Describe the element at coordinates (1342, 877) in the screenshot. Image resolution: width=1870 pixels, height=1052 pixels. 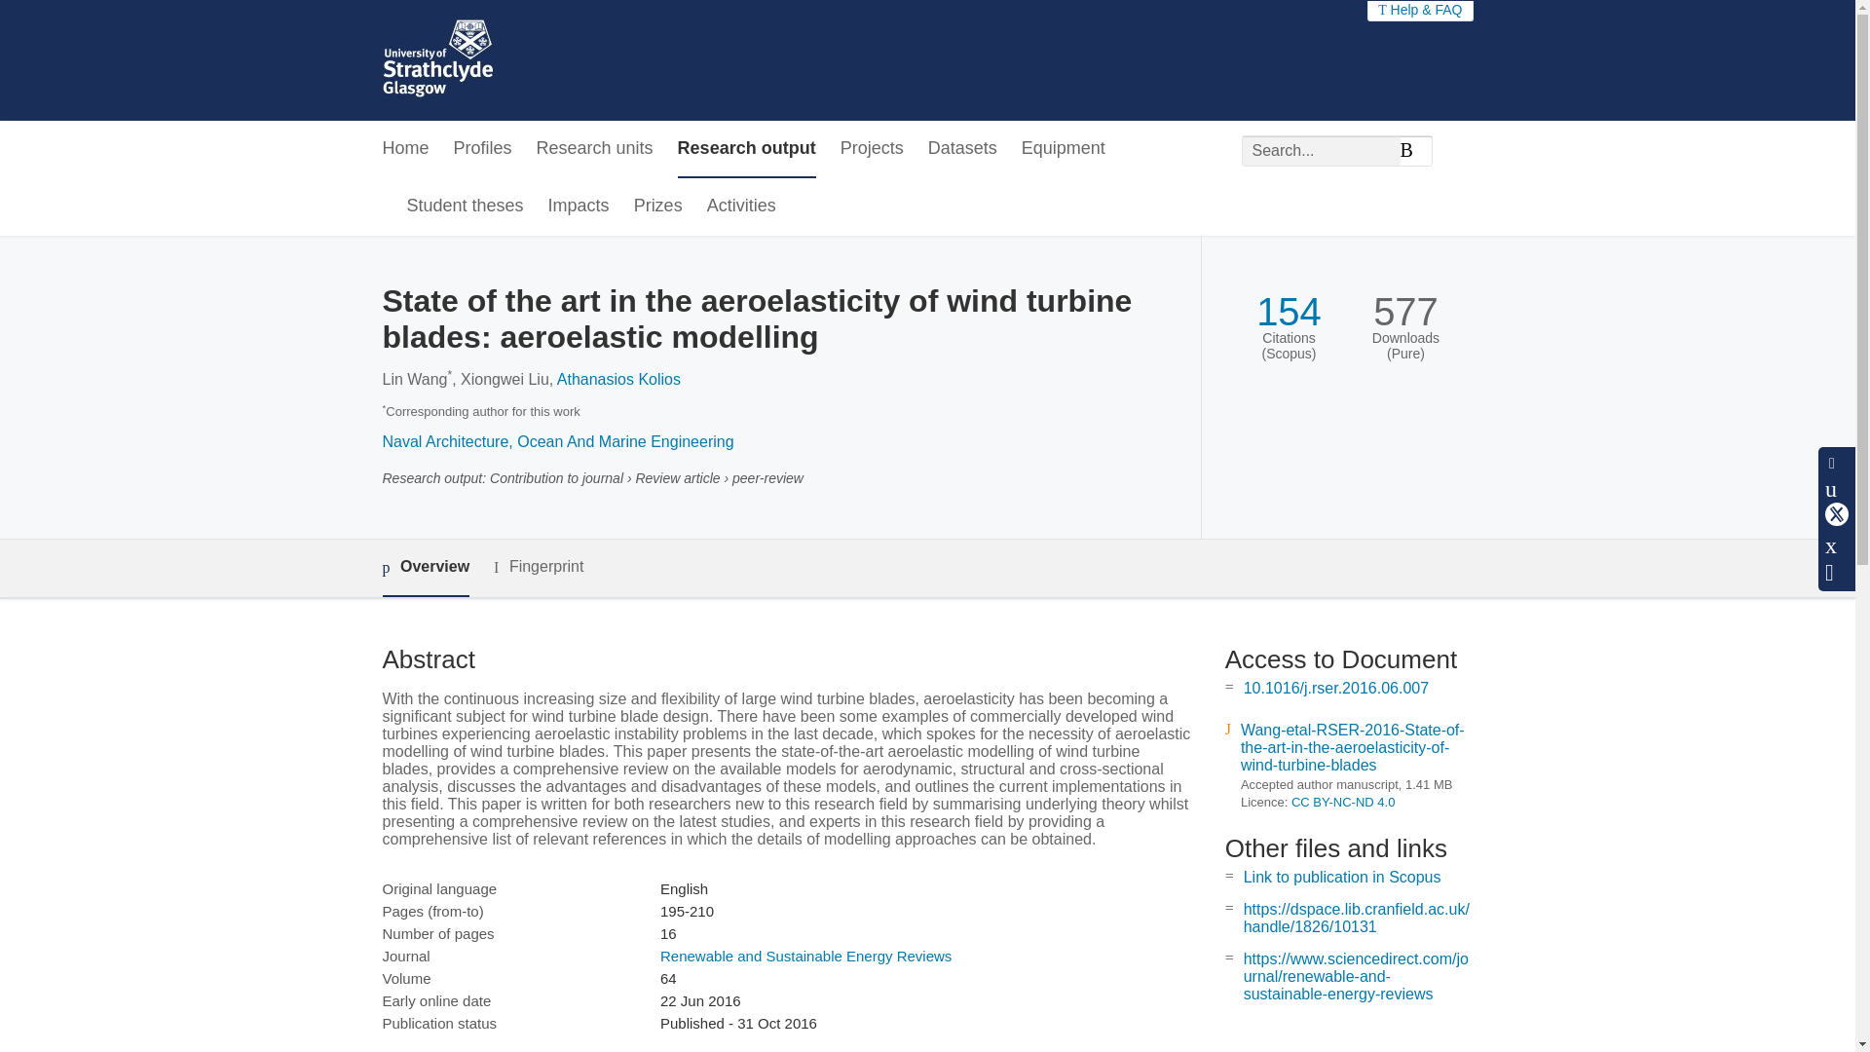
I see `Link to publication in Scopus` at that location.